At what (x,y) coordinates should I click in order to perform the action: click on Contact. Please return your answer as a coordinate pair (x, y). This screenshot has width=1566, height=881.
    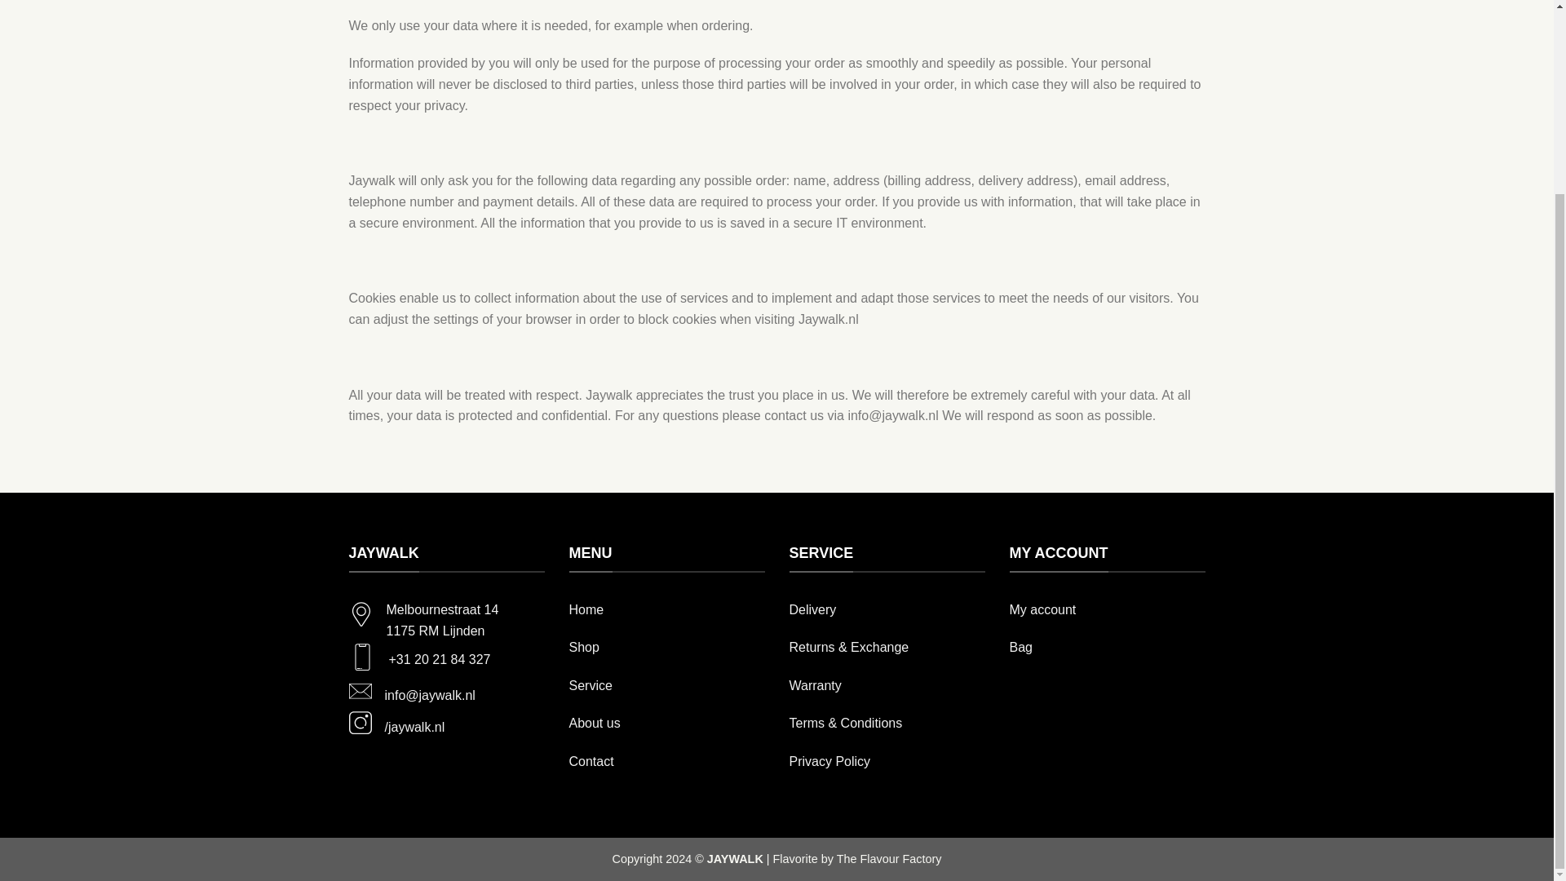
    Looking at the image, I should click on (591, 760).